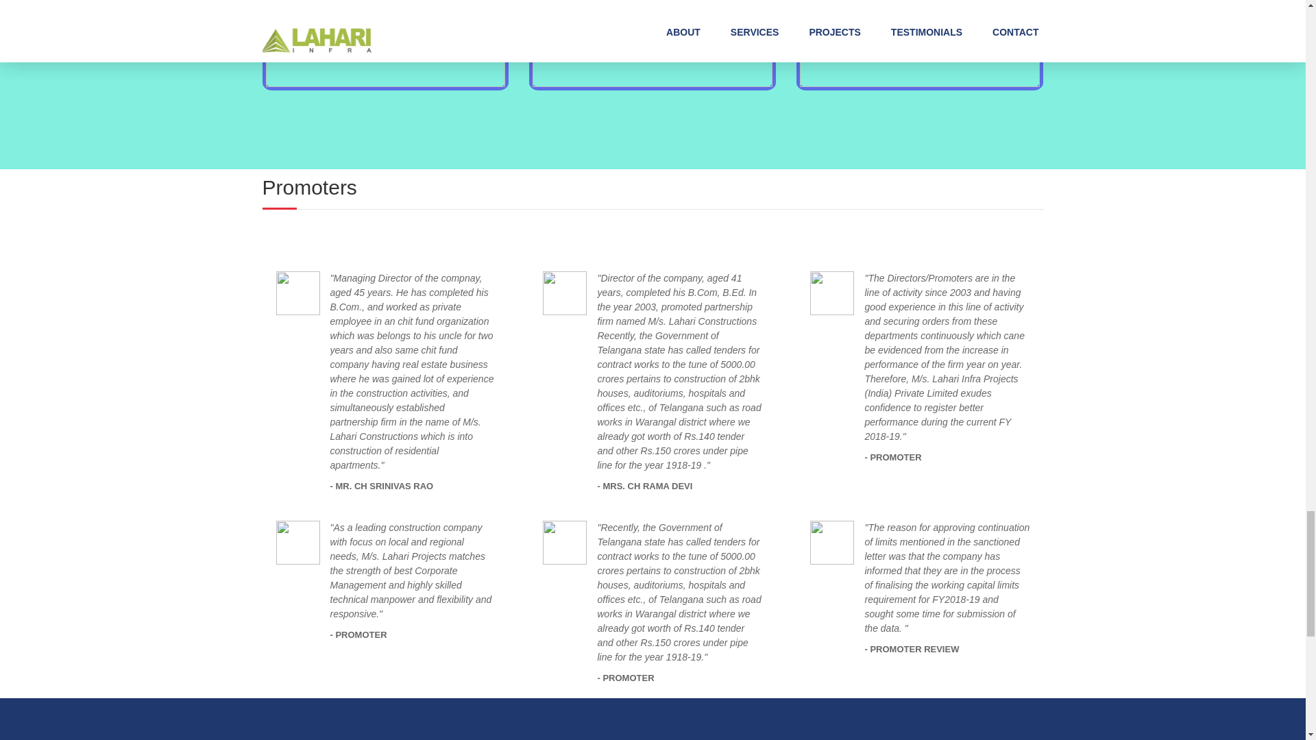 This screenshot has width=1316, height=740. I want to click on LAHARI BHARATHI FOR ELEVATION, so click(385, 44).